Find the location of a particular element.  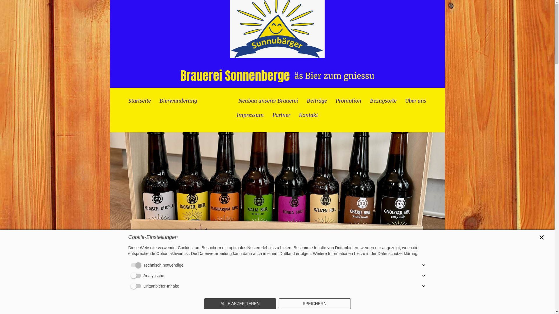

SPEICHERN is located at coordinates (314, 304).